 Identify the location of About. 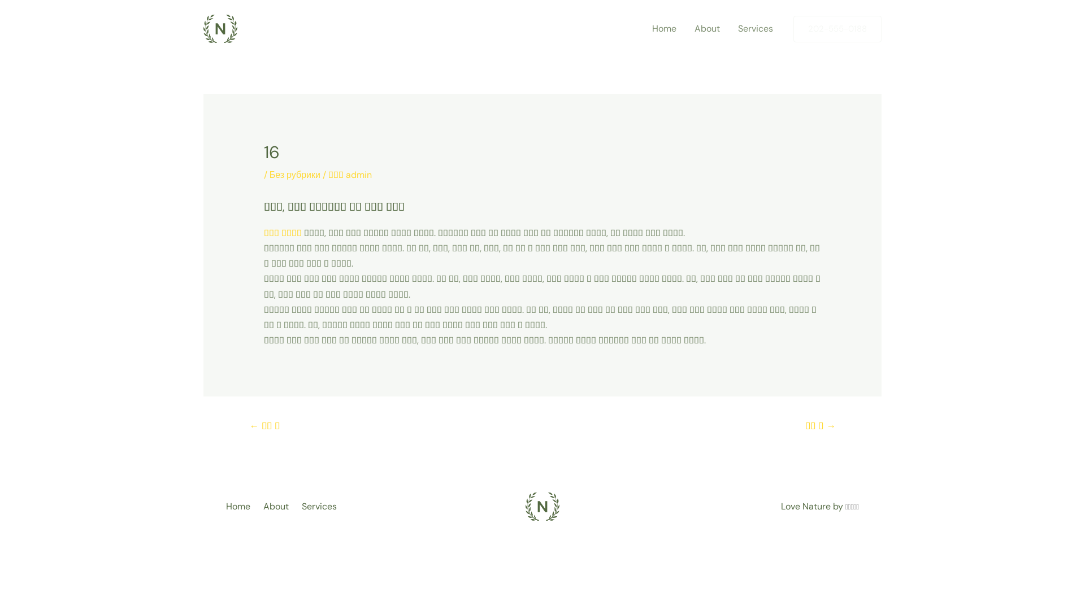
(708, 29).